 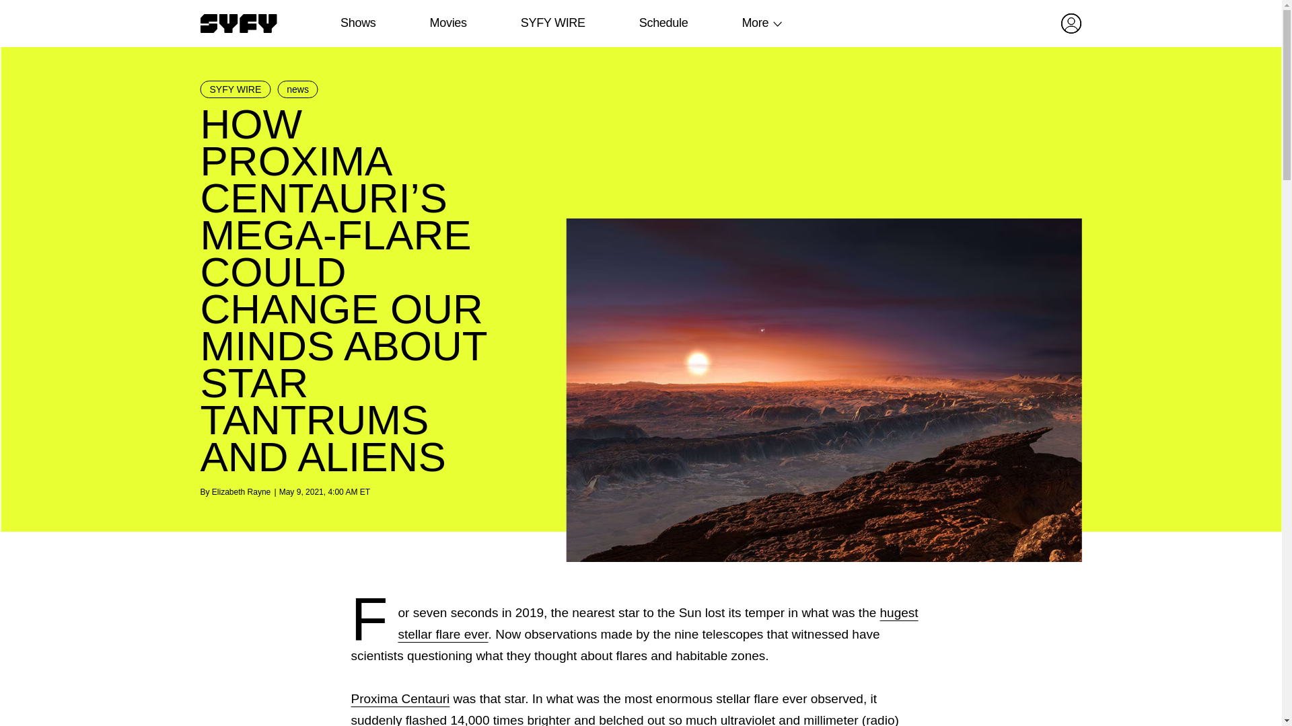 What do you see at coordinates (662, 23) in the screenshot?
I see `Schedule` at bounding box center [662, 23].